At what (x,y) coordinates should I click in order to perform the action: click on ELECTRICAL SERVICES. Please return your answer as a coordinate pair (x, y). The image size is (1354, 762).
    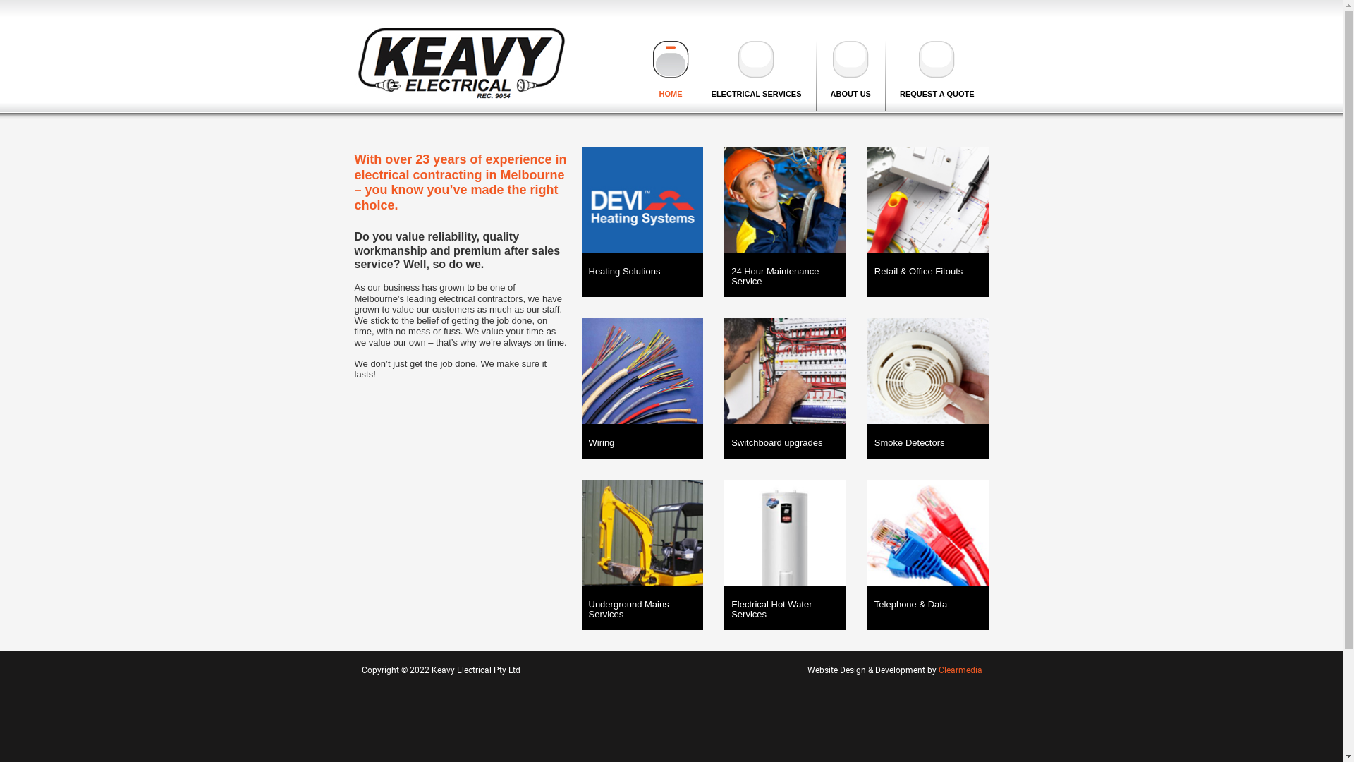
    Looking at the image, I should click on (757, 76).